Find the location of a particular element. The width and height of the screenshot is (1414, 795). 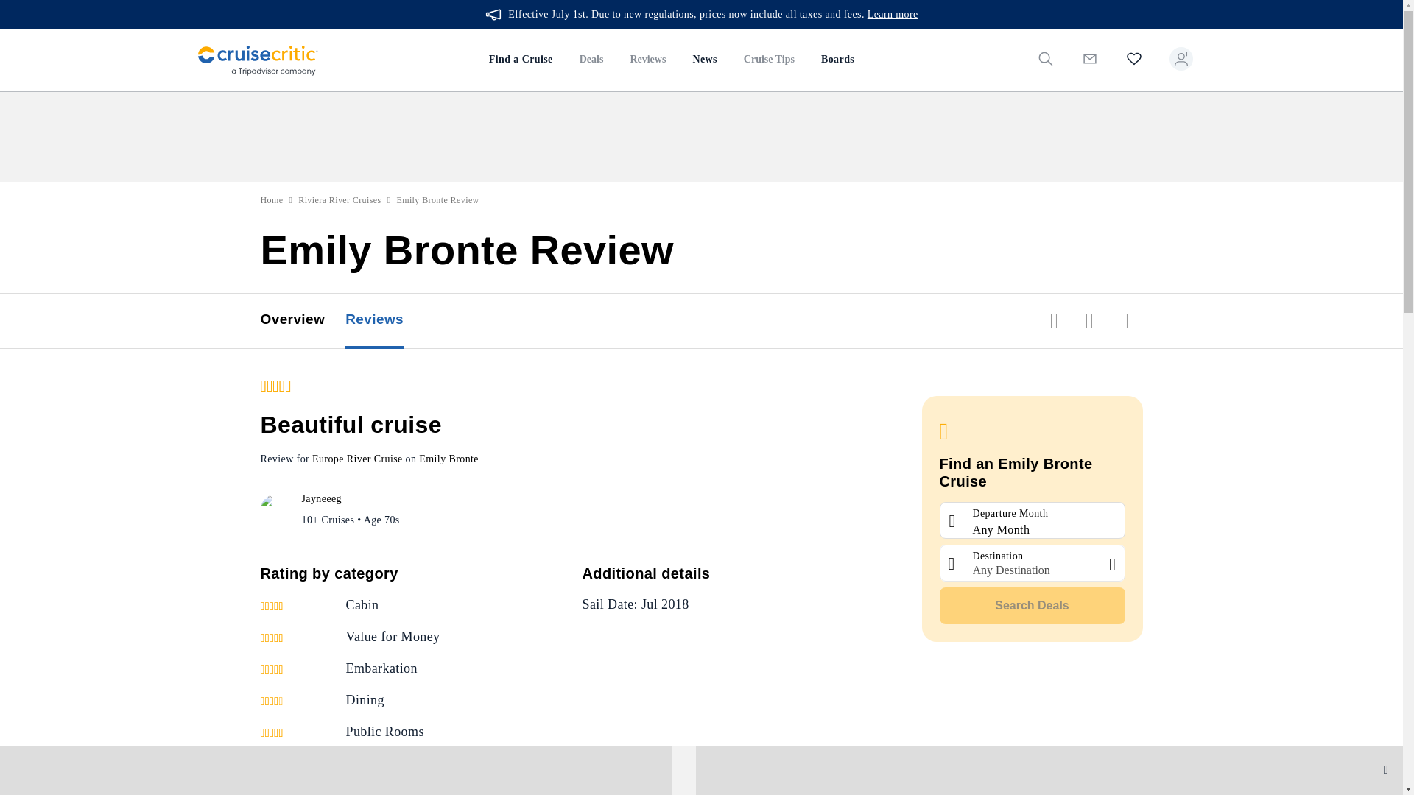

Overview is located at coordinates (303, 321).